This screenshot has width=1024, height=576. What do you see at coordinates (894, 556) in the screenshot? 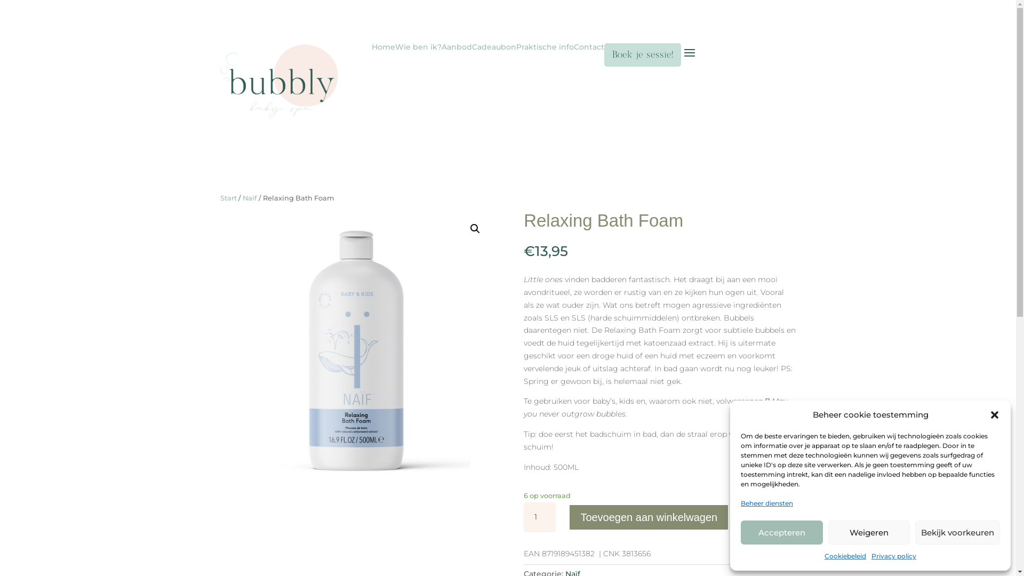
I see `Privacy policy` at bounding box center [894, 556].